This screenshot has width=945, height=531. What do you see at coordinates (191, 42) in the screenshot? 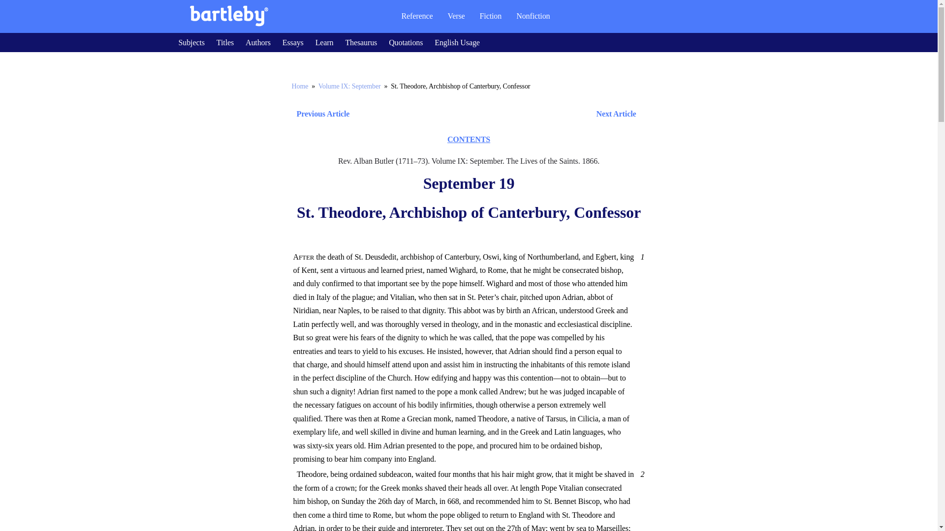
I see `Subjects` at bounding box center [191, 42].